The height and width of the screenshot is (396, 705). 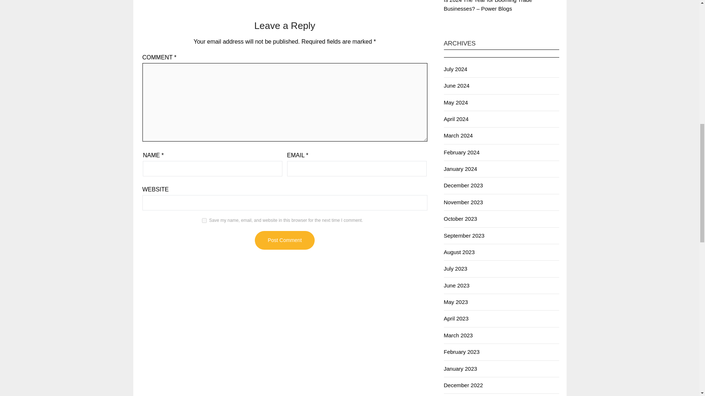 I want to click on May 2024, so click(x=455, y=103).